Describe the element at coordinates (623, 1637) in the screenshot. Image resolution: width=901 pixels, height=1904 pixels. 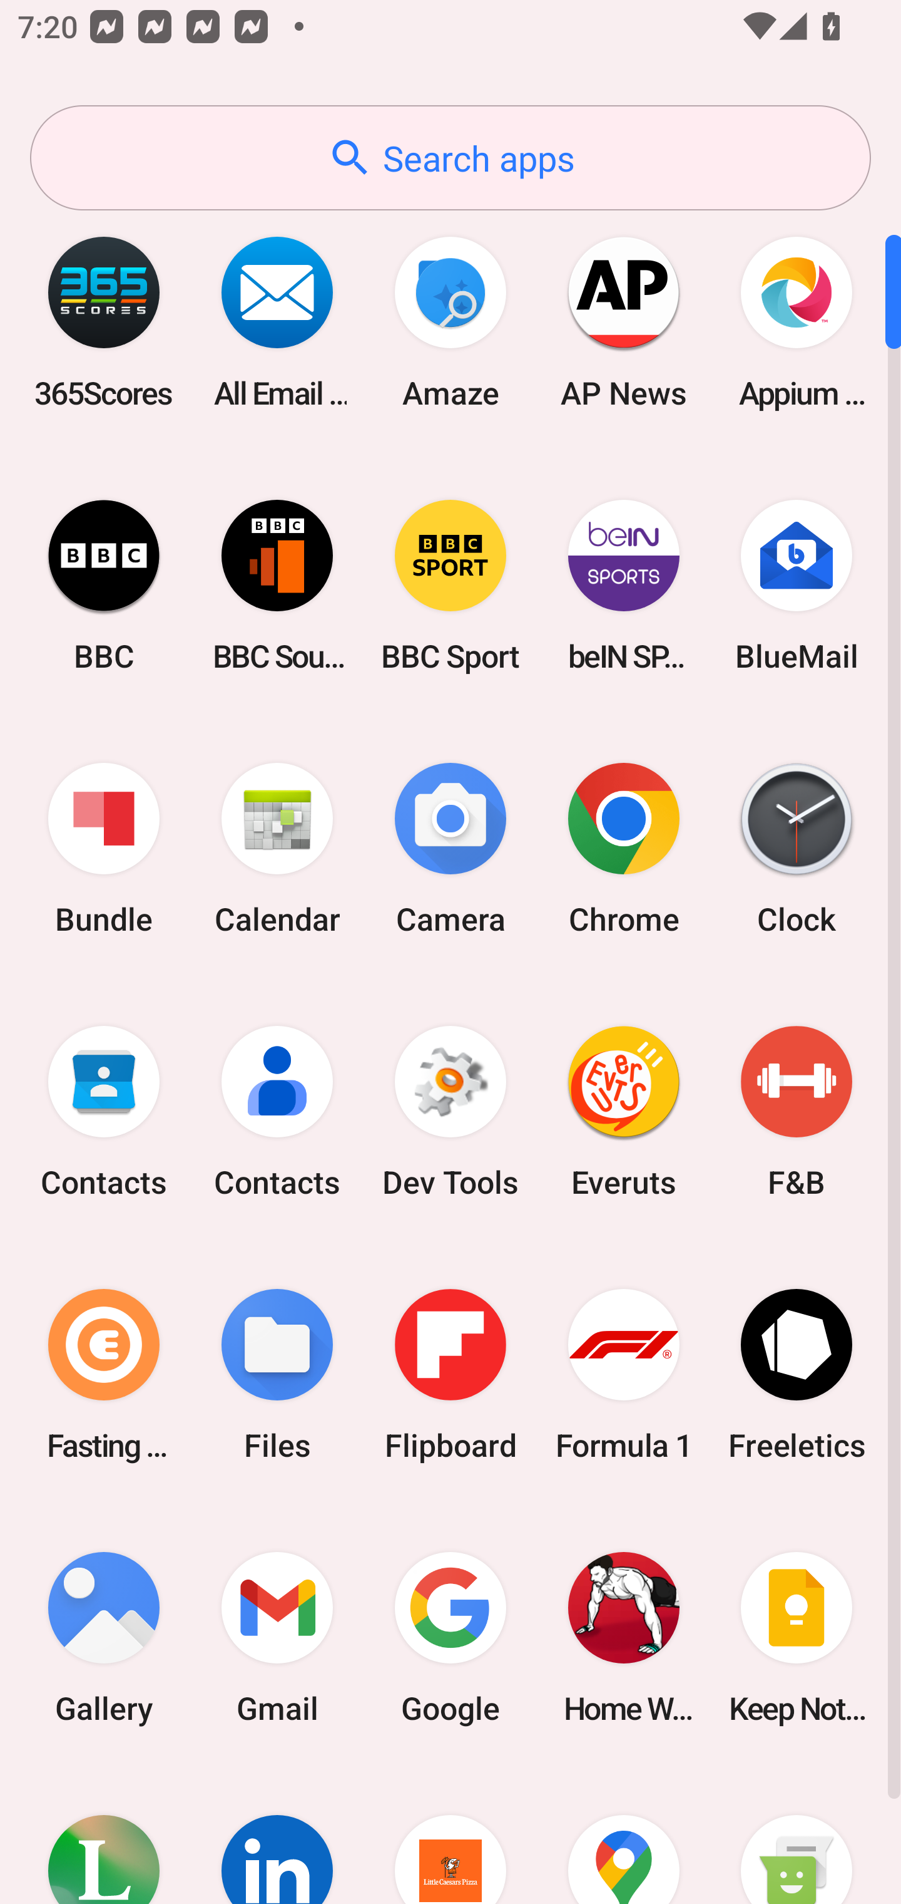
I see `Home Workout` at that location.